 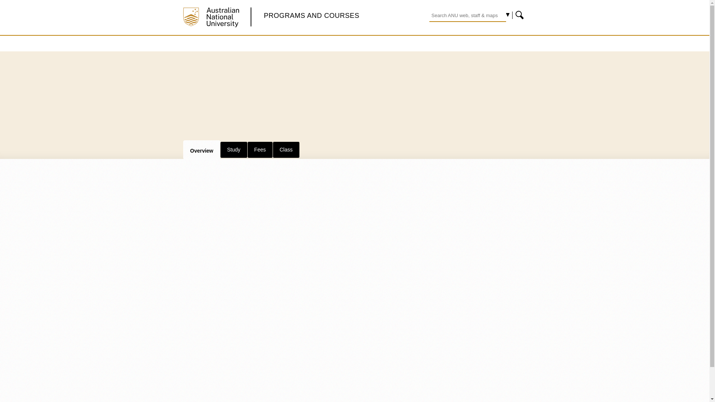 I want to click on Class, so click(x=286, y=150).